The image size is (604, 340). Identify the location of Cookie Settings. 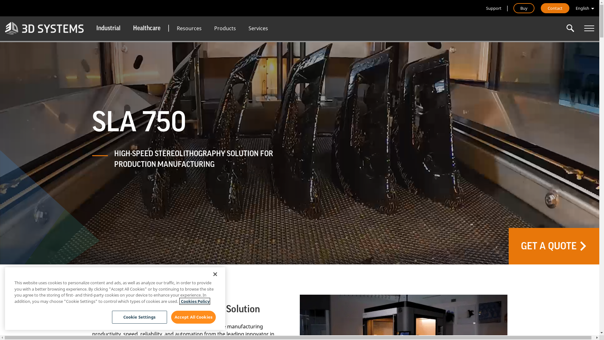
(140, 317).